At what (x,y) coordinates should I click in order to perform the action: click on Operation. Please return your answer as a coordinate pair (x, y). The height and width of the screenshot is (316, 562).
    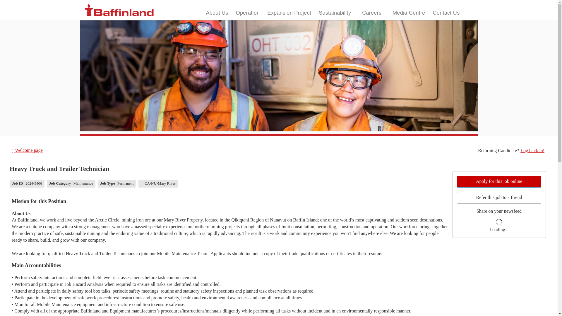
    Looking at the image, I should click on (248, 13).